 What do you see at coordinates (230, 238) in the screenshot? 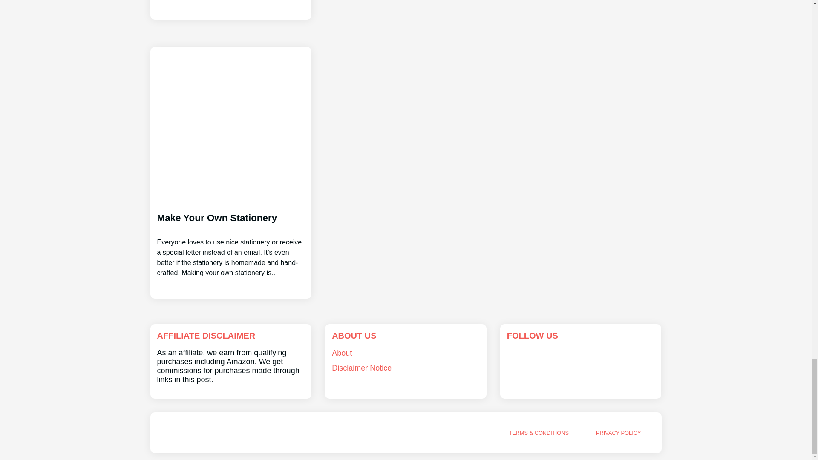
I see `Make Your Own Stationery` at bounding box center [230, 238].